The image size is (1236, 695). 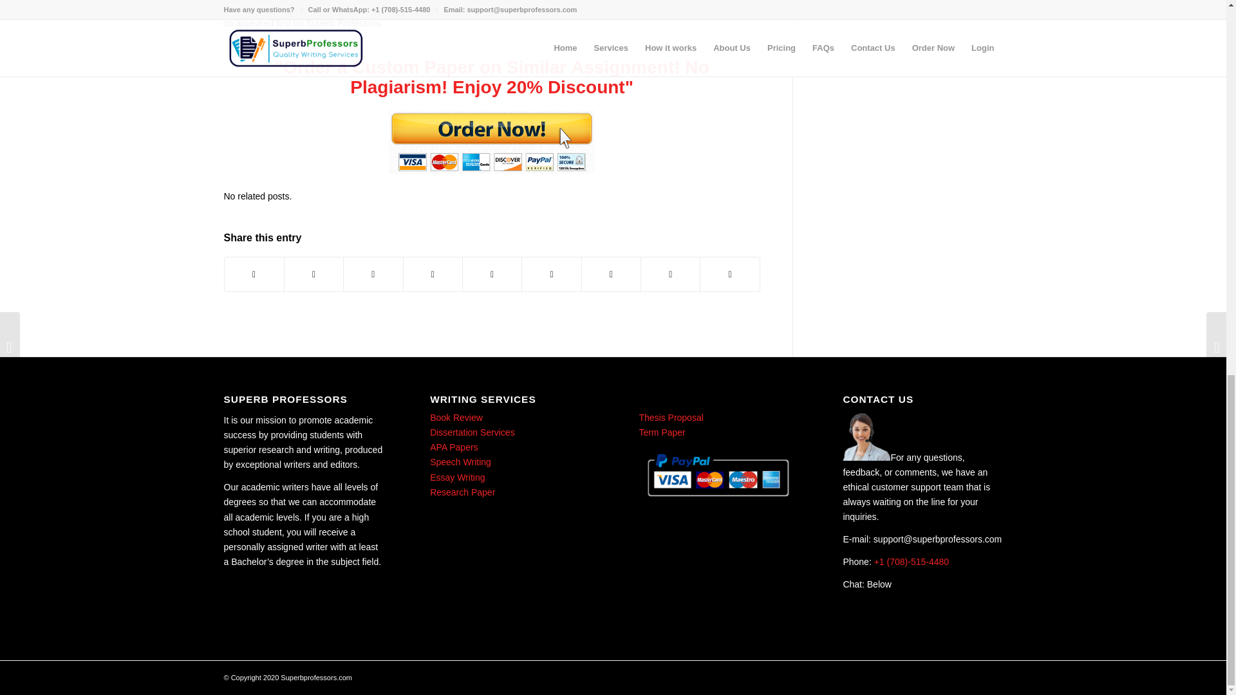 I want to click on APA Papers, so click(x=453, y=447).